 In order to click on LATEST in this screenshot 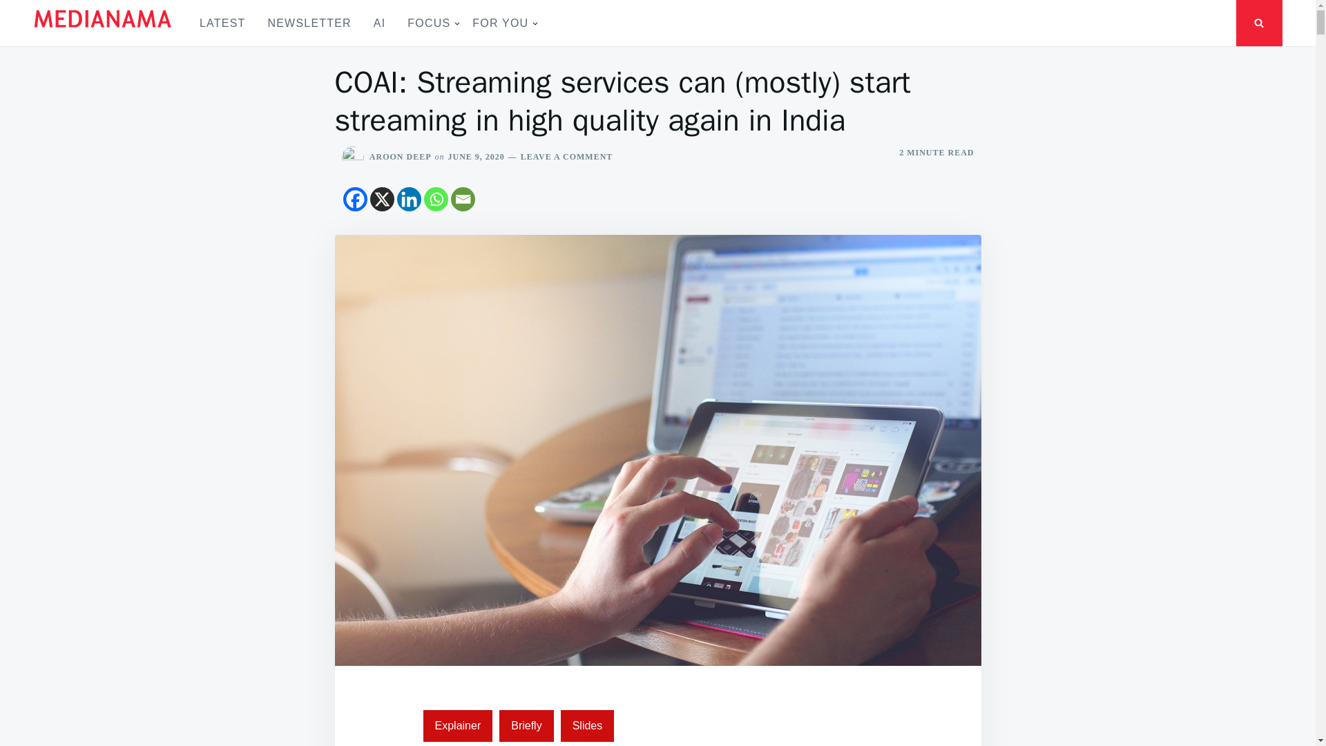, I will do `click(222, 23)`.